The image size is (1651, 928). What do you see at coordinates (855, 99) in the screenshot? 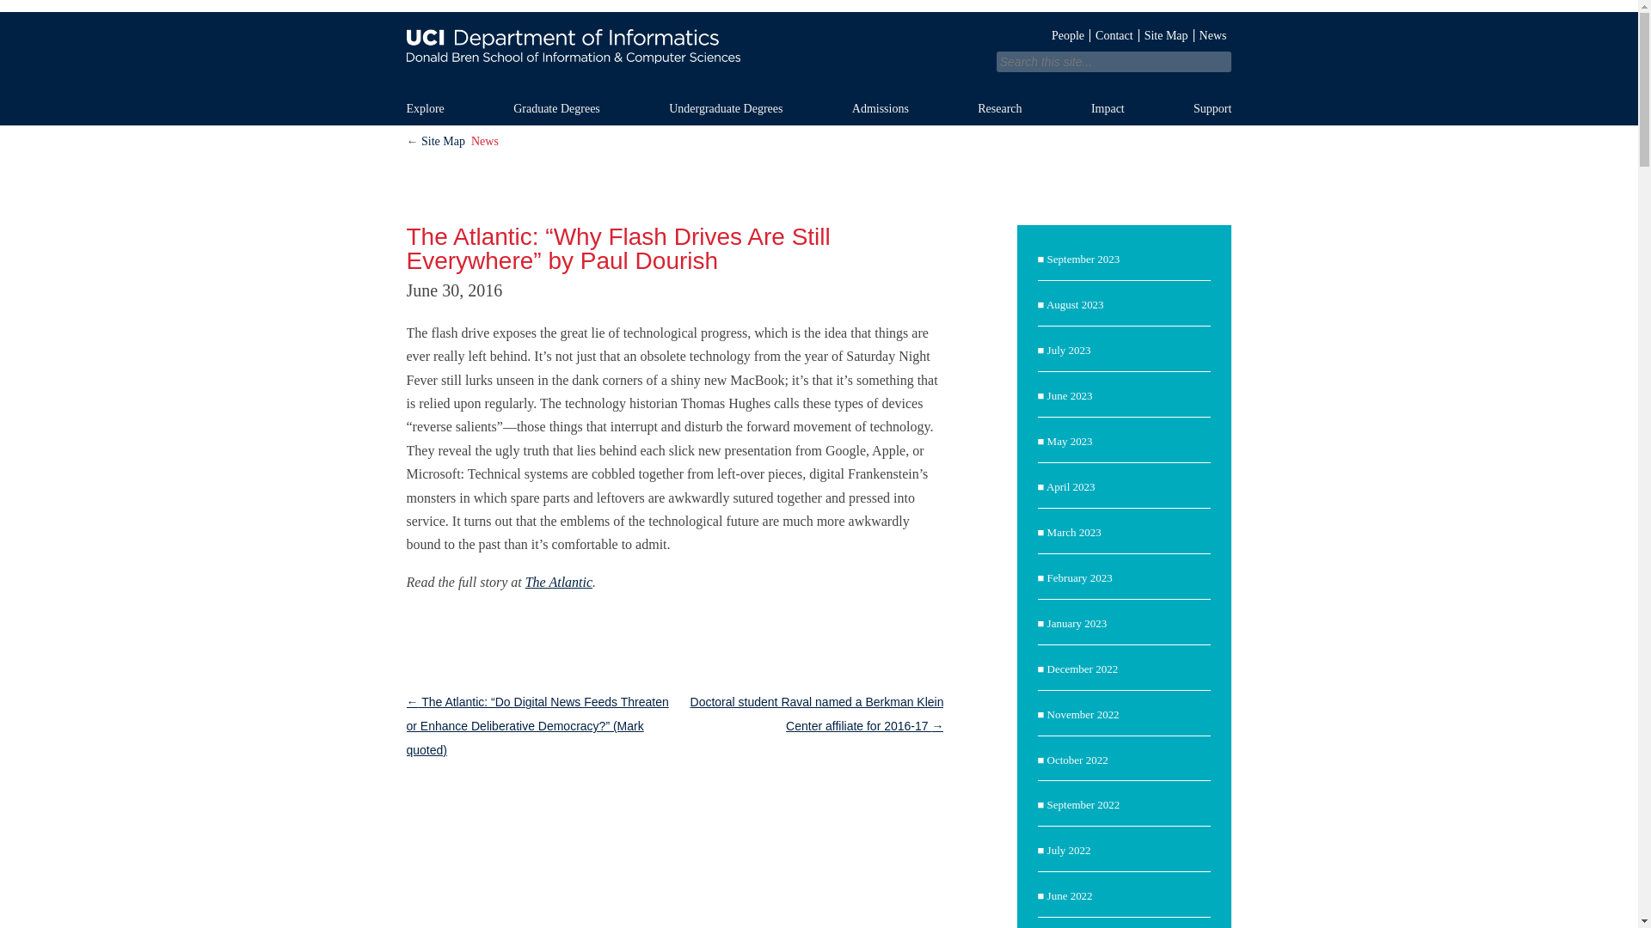
I see `Skip to content` at bounding box center [855, 99].